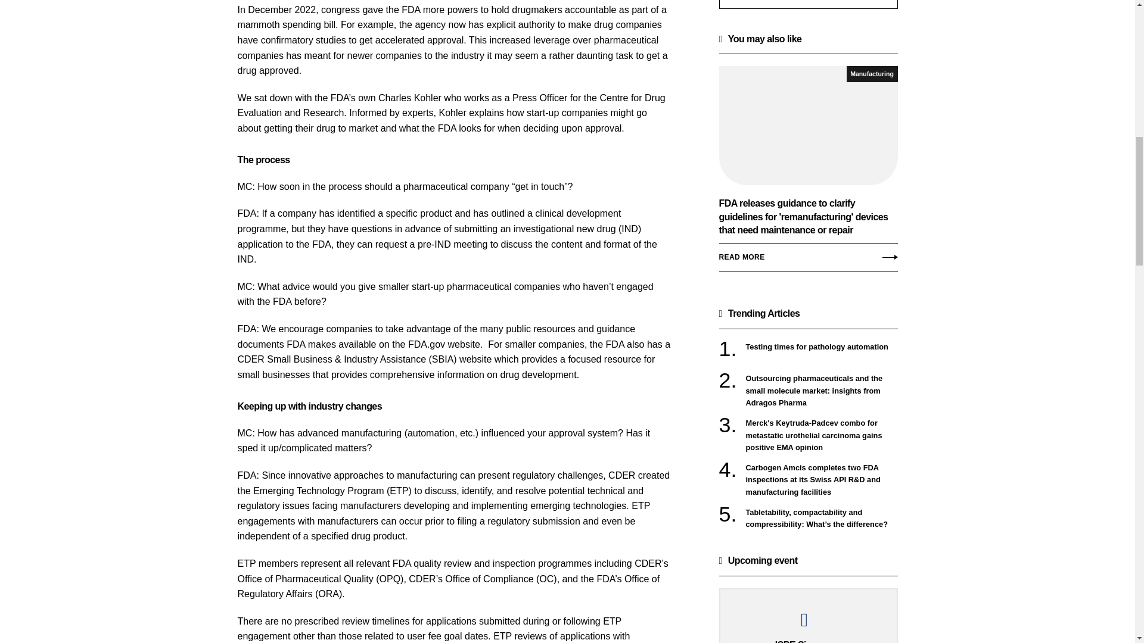  I want to click on Manufacturing, so click(872, 74).